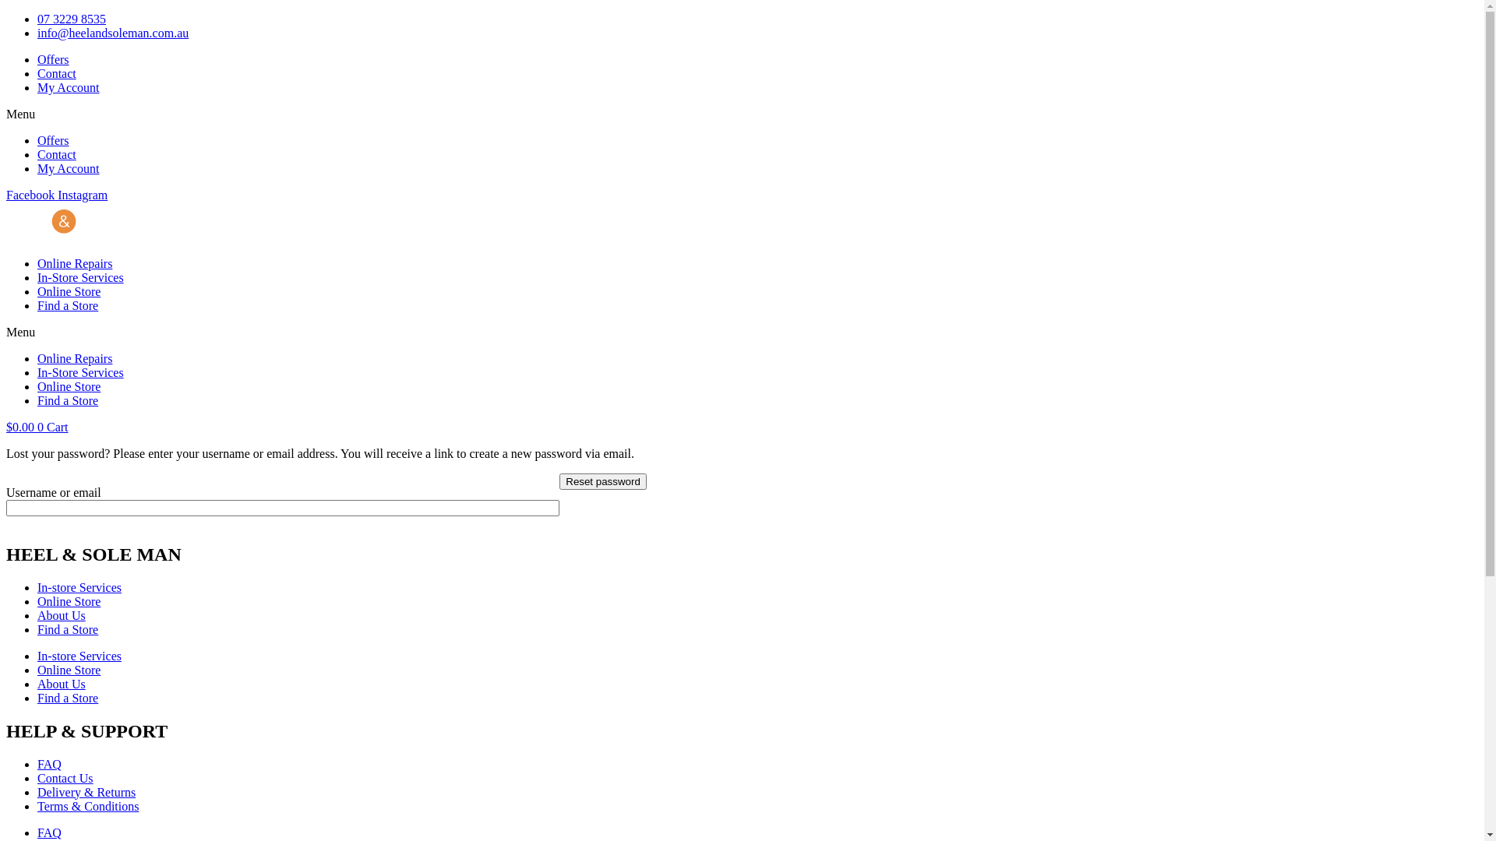 This screenshot has width=1496, height=841. What do you see at coordinates (53, 140) in the screenshot?
I see `Offers` at bounding box center [53, 140].